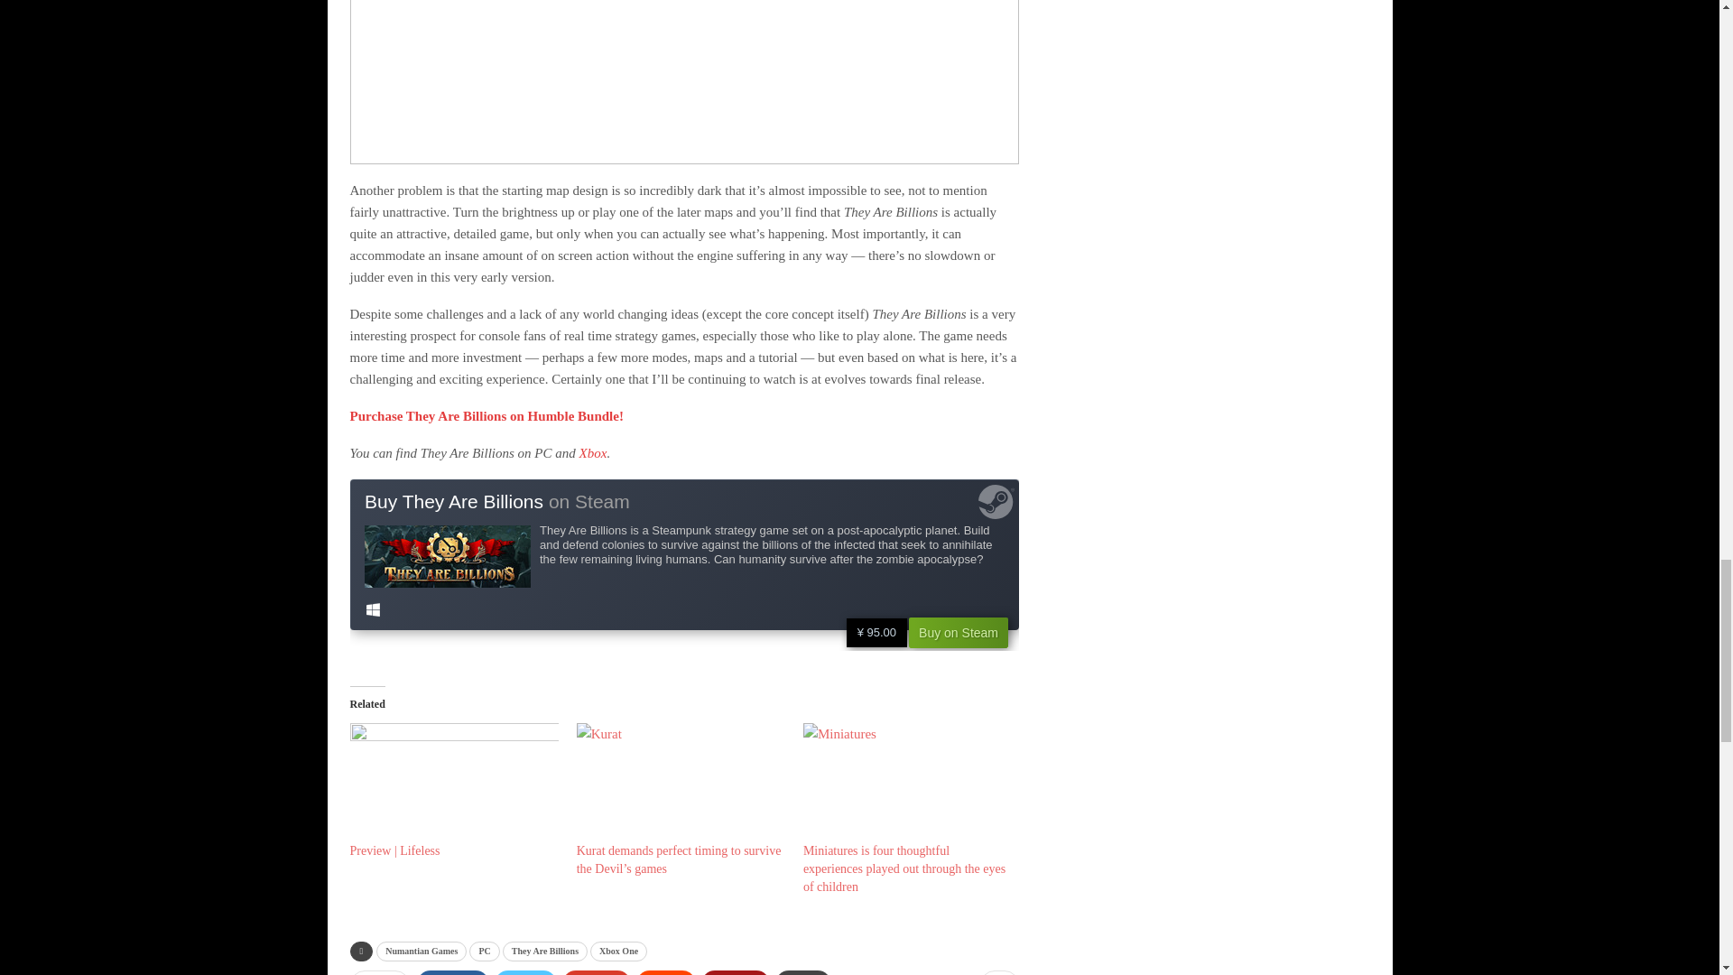 The height and width of the screenshot is (975, 1733). I want to click on Xbox, so click(593, 452).